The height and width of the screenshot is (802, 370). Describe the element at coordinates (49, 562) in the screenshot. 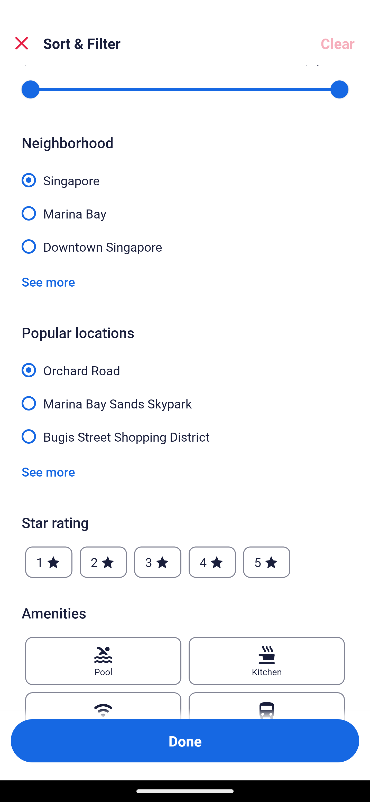

I see `1` at that location.